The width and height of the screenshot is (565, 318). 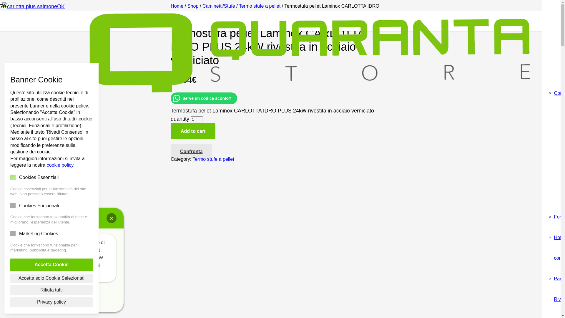 What do you see at coordinates (51, 265) in the screenshot?
I see `Accetta Cookie` at bounding box center [51, 265].